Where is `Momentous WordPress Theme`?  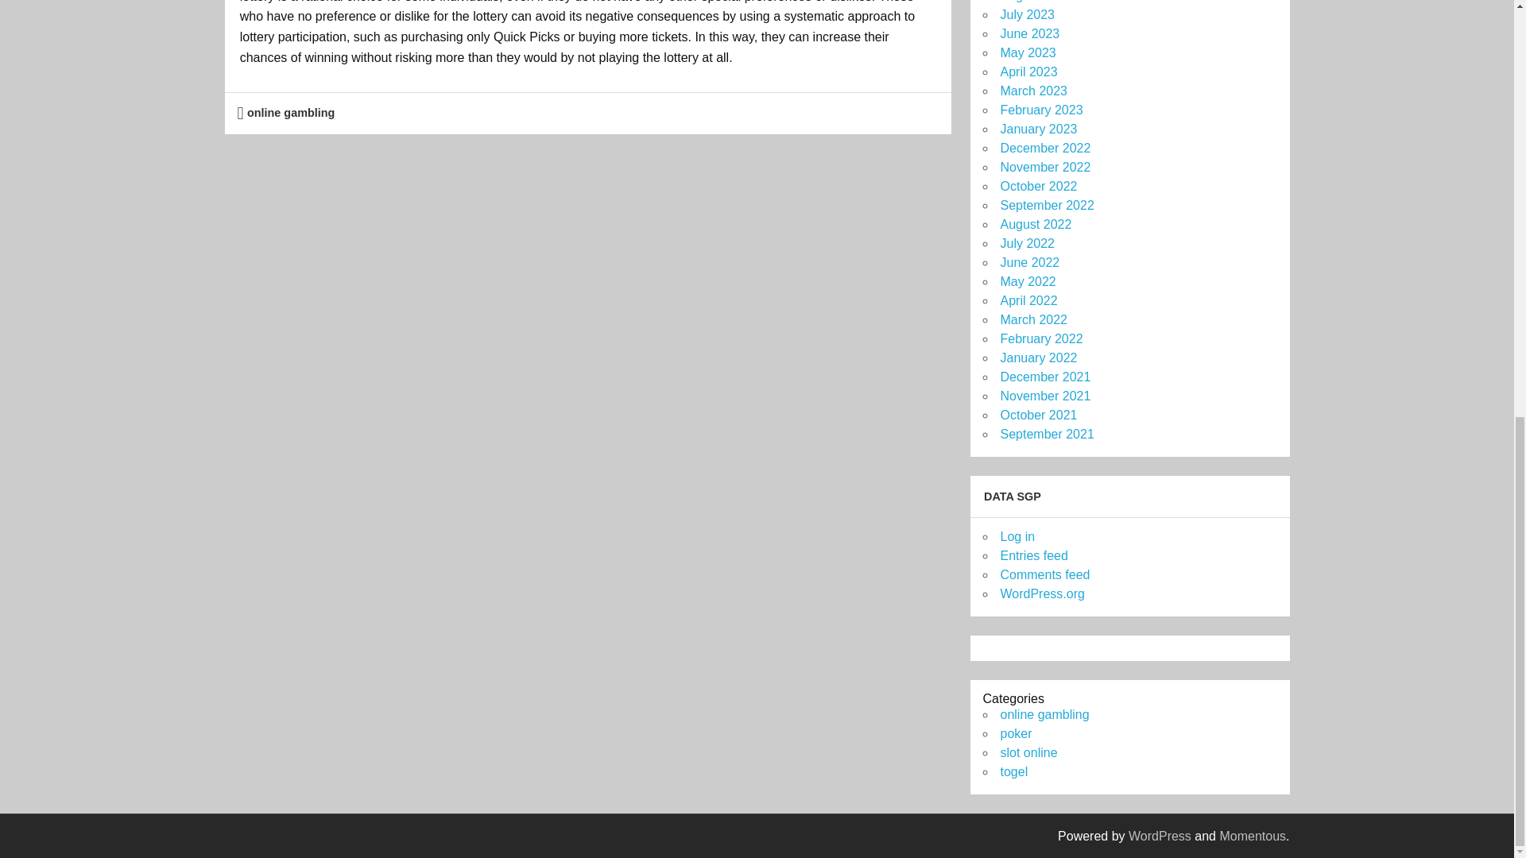
Momentous WordPress Theme is located at coordinates (1253, 836).